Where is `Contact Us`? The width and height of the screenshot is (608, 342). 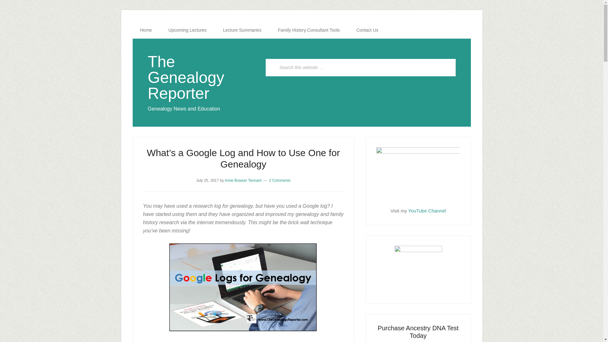
Contact Us is located at coordinates (367, 30).